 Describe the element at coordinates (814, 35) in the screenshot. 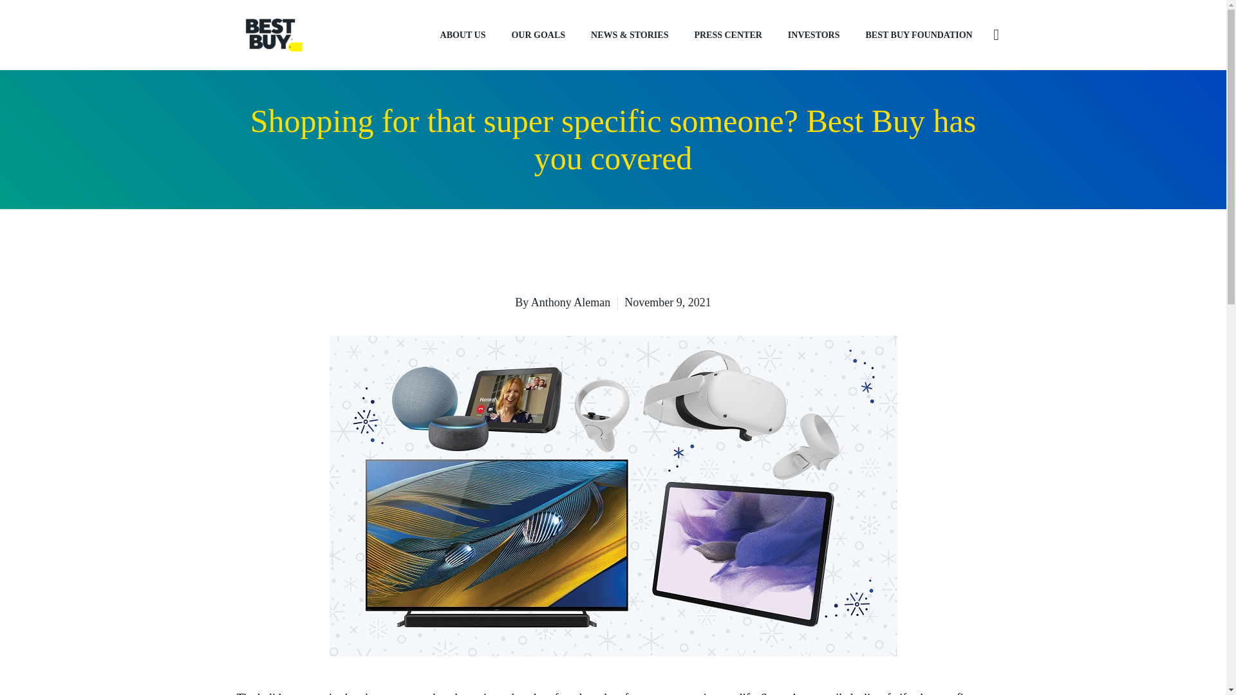

I see `INVESTORS` at that location.